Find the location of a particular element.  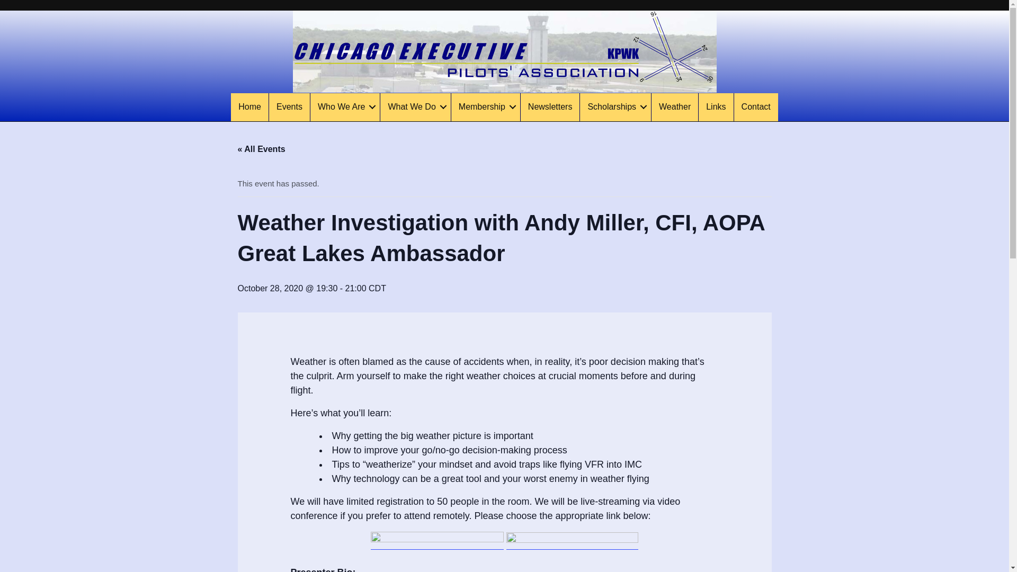

What We Do is located at coordinates (415, 107).